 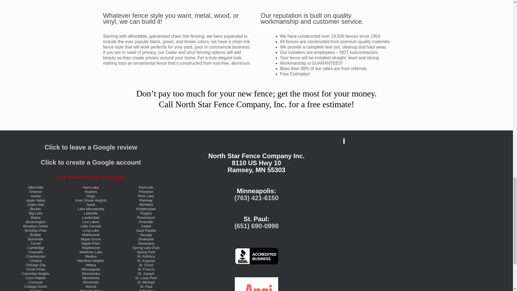 What do you see at coordinates (35, 209) in the screenshot?
I see `Becker` at bounding box center [35, 209].